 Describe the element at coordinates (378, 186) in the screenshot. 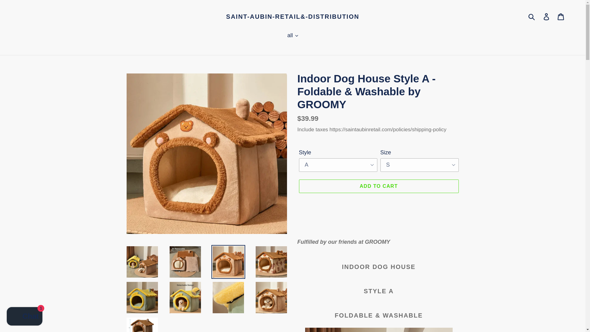

I see `ADD TO CART` at that location.